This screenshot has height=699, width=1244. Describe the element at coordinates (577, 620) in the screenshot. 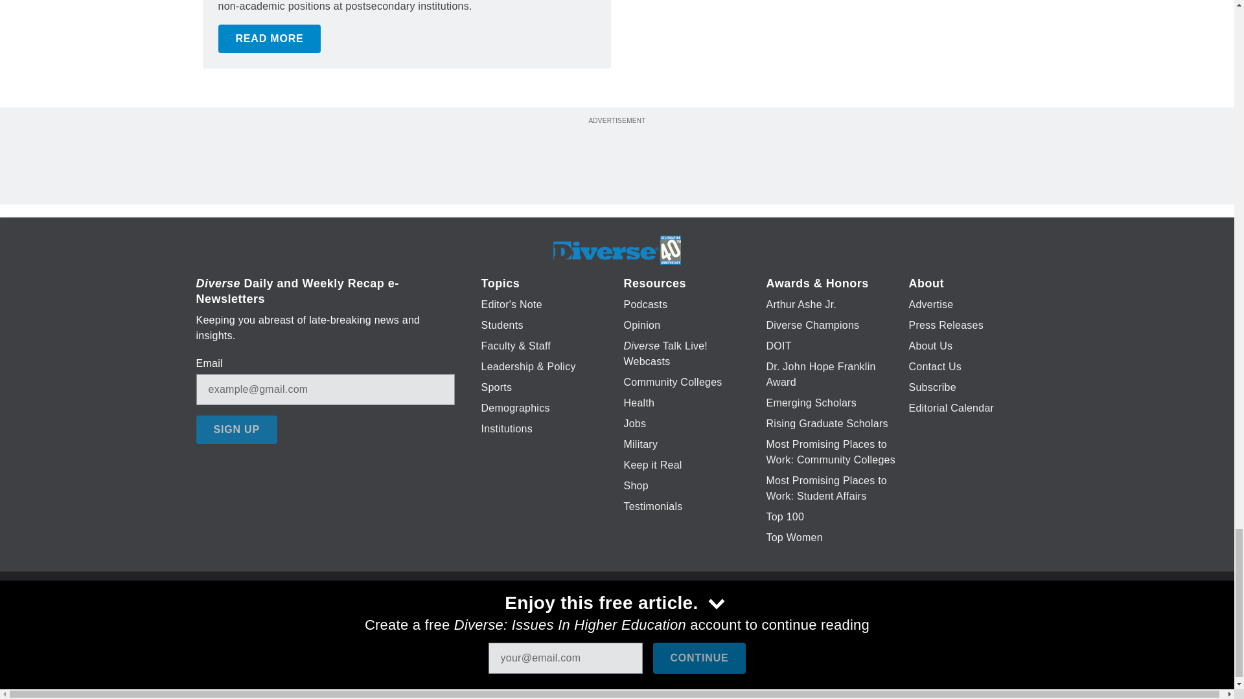

I see `Twitter X icon` at that location.